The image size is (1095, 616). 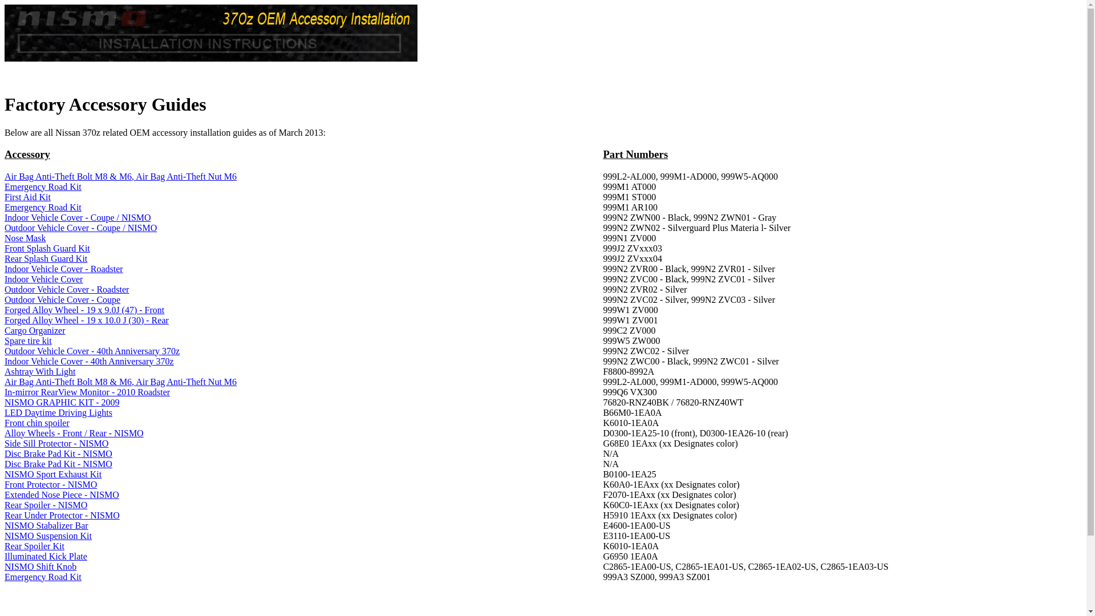 I want to click on Front chin spoiler, so click(x=37, y=423).